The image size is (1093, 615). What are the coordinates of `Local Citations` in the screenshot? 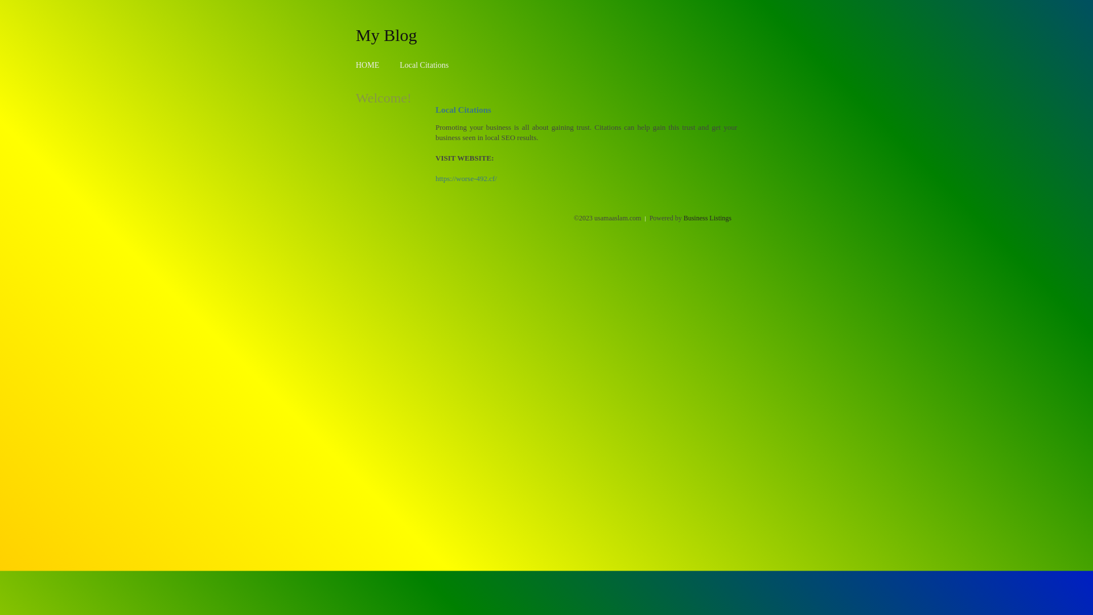 It's located at (424, 65).